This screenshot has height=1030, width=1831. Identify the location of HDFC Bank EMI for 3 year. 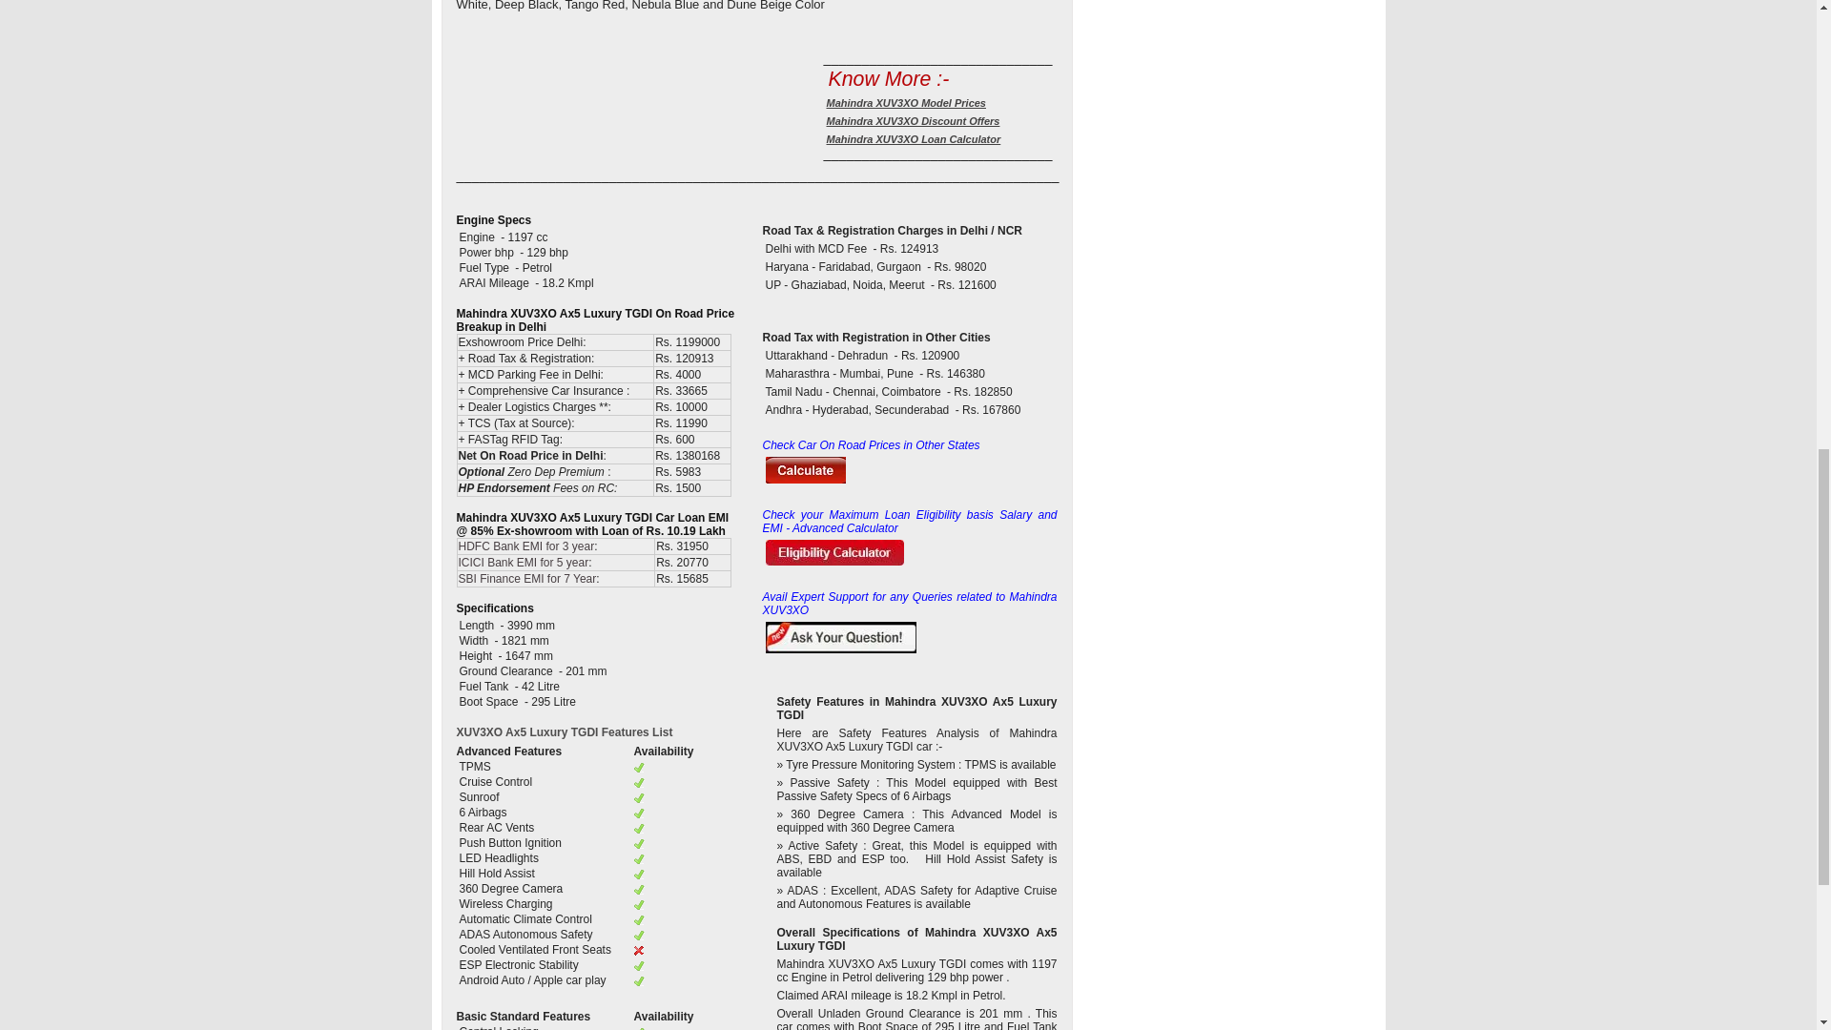
(525, 546).